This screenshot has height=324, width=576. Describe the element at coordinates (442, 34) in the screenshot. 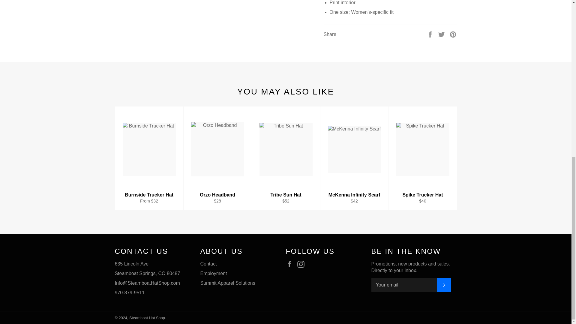

I see `Tweet on Twitter` at that location.